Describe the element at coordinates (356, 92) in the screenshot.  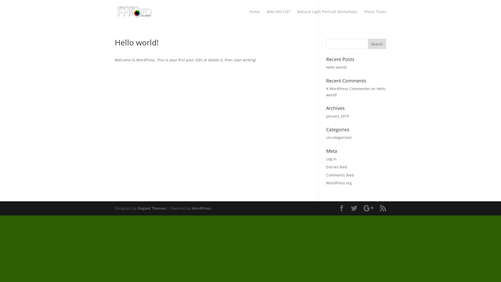
I see `Hello world!` at that location.